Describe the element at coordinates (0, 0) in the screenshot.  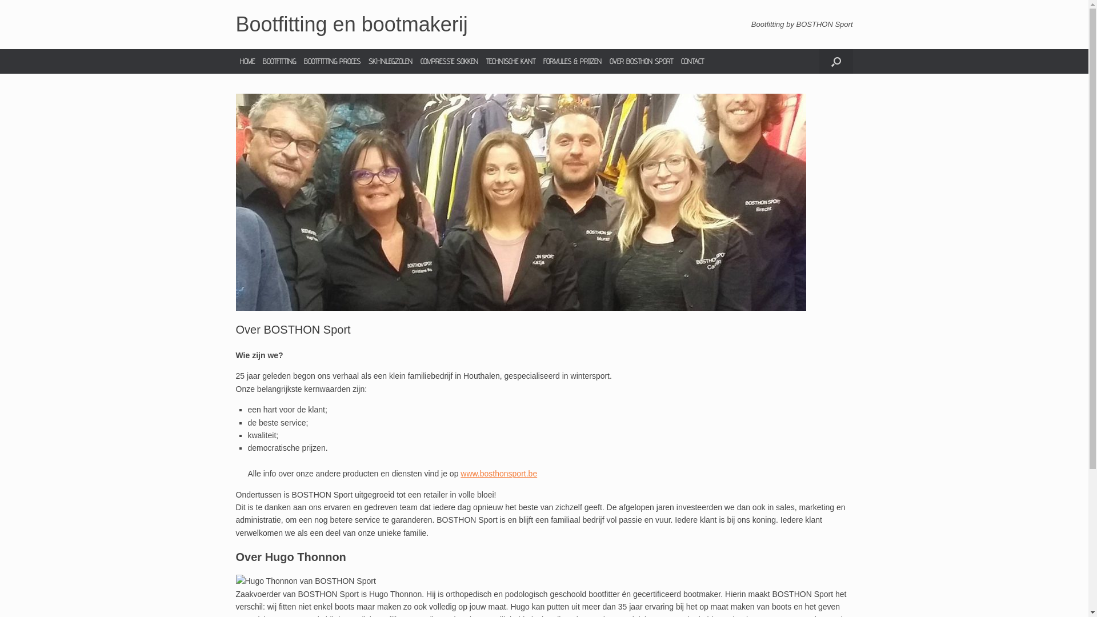
I see `Skip to content` at that location.